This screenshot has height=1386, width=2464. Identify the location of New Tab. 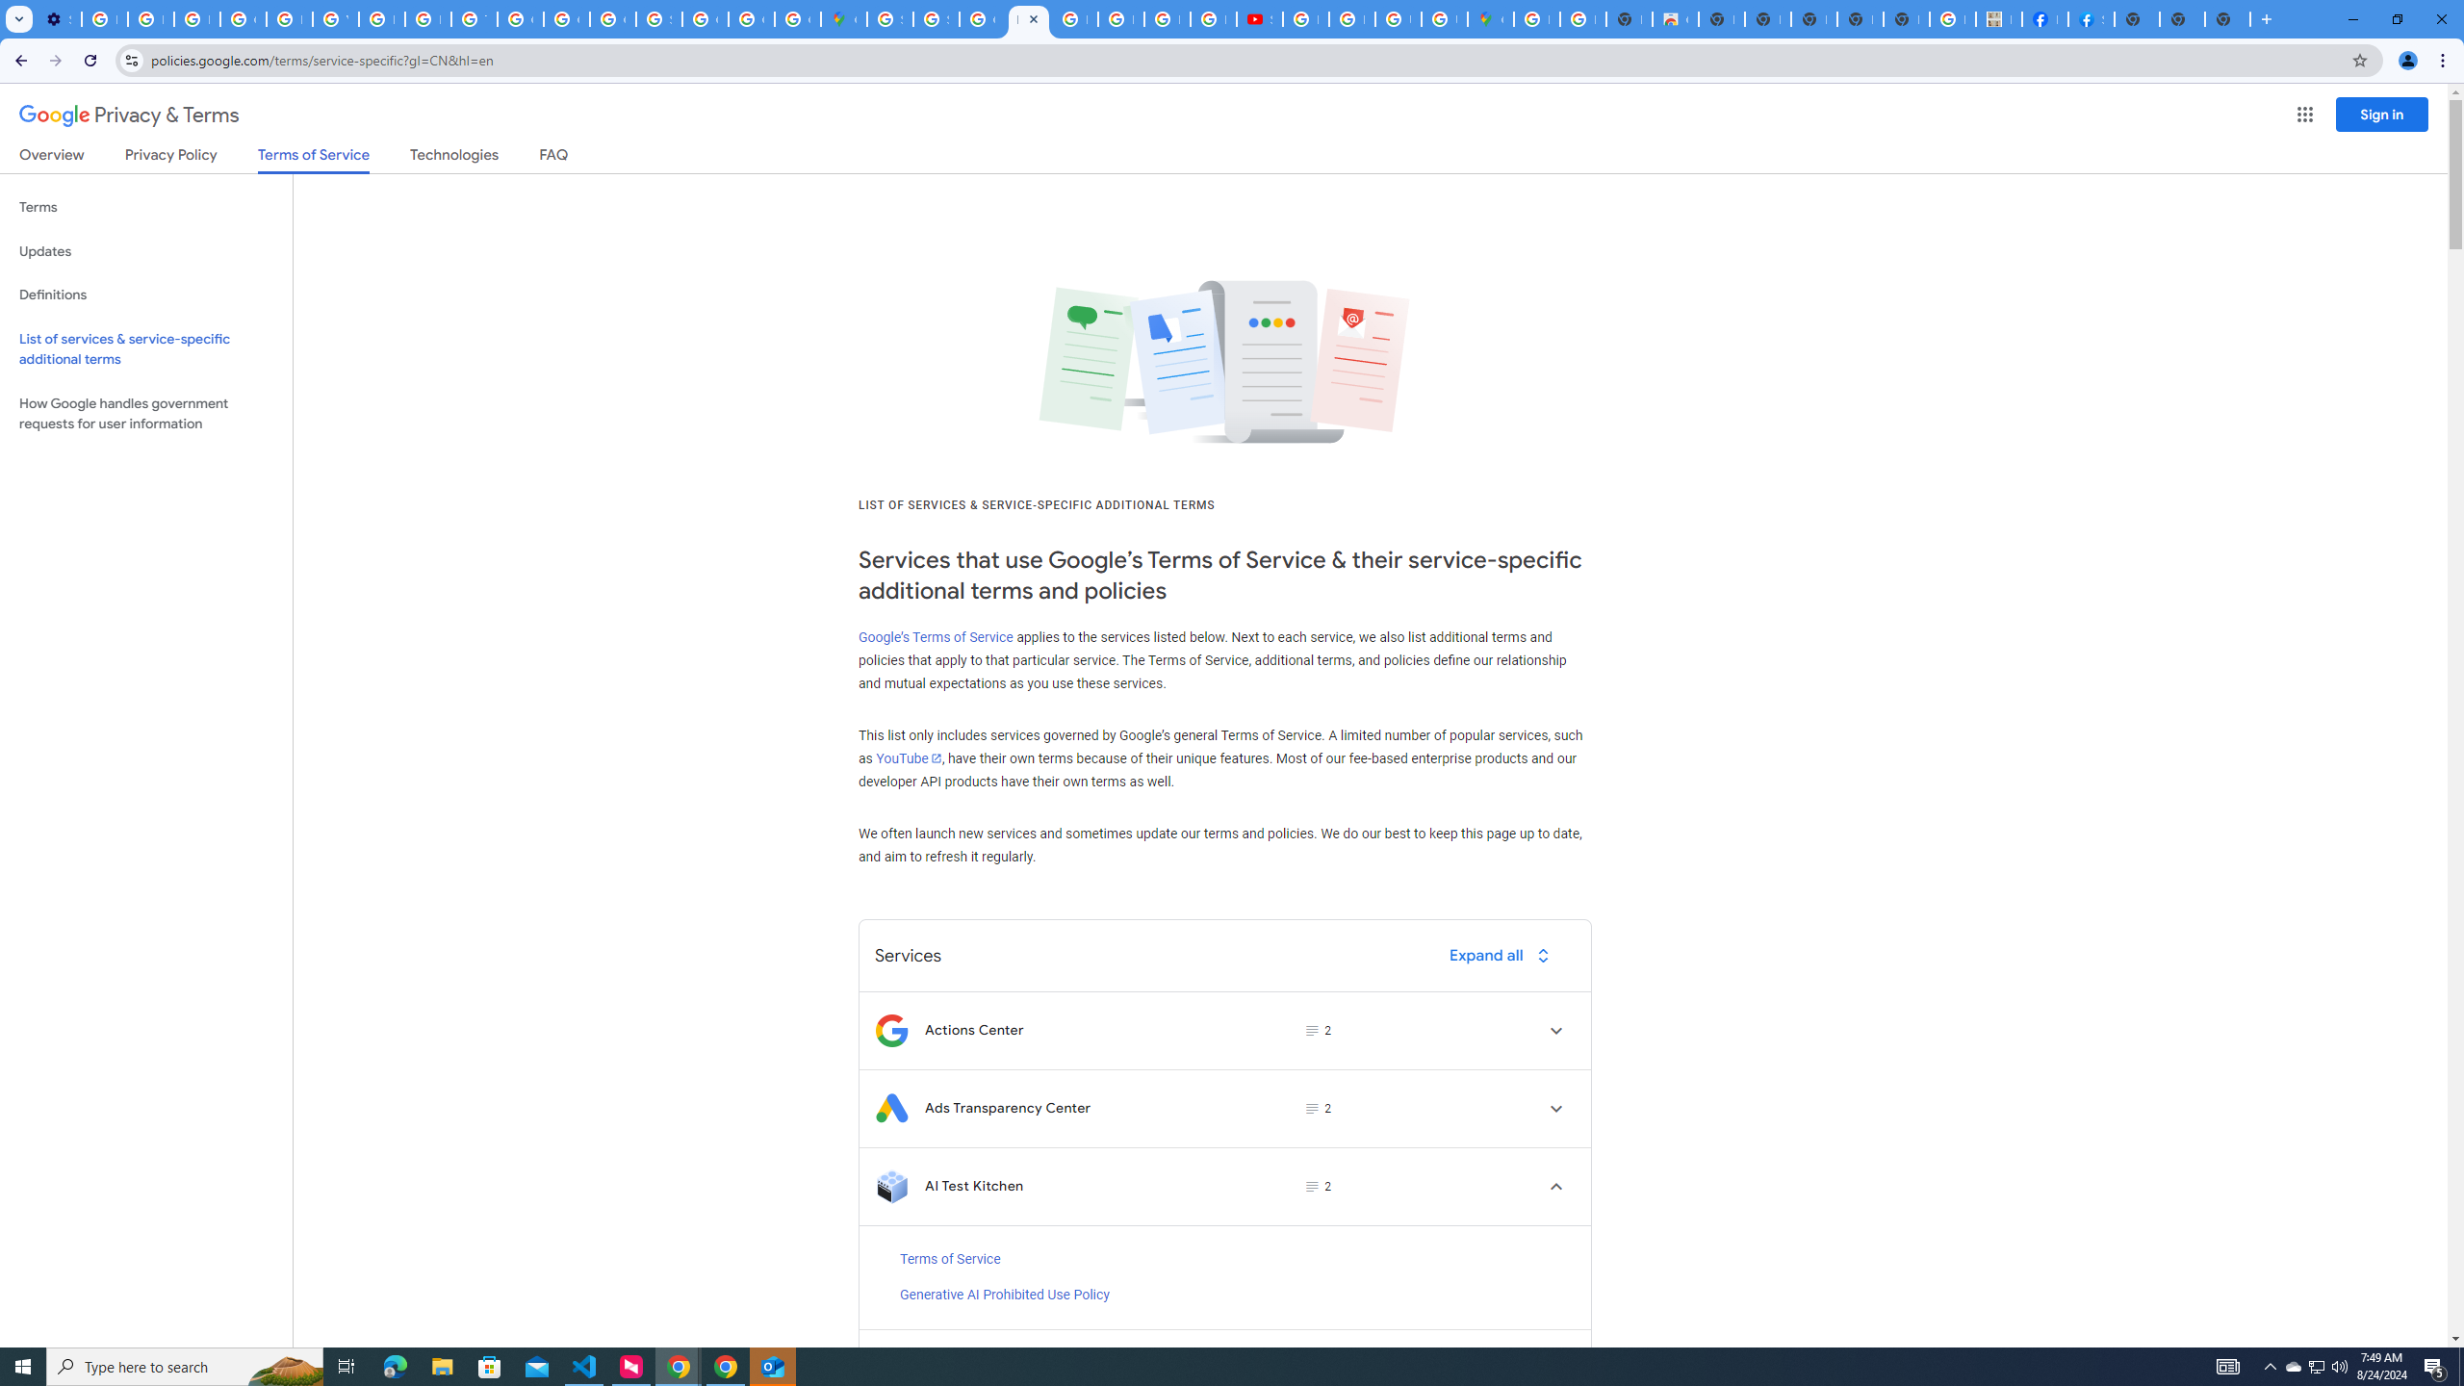
(2137, 19).